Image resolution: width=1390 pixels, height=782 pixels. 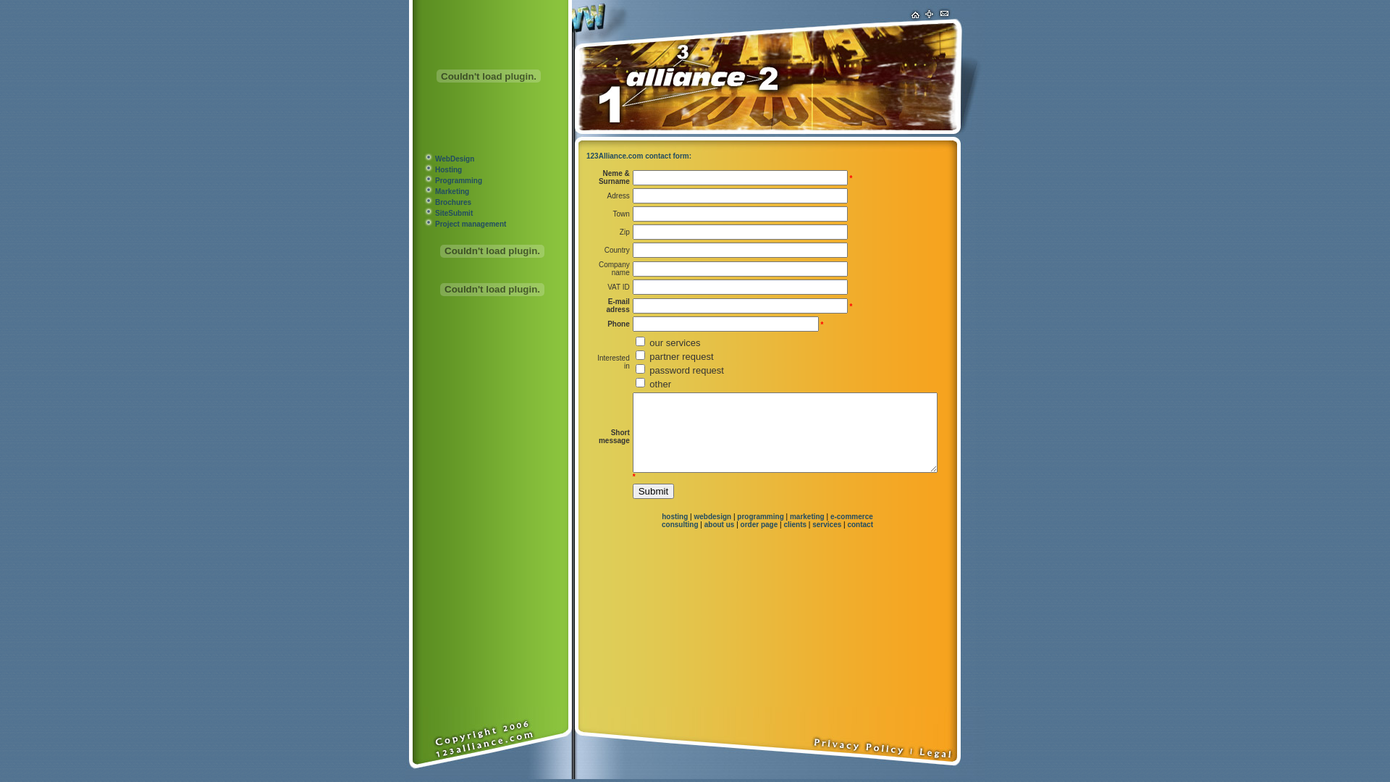 I want to click on hosting, so click(x=675, y=517).